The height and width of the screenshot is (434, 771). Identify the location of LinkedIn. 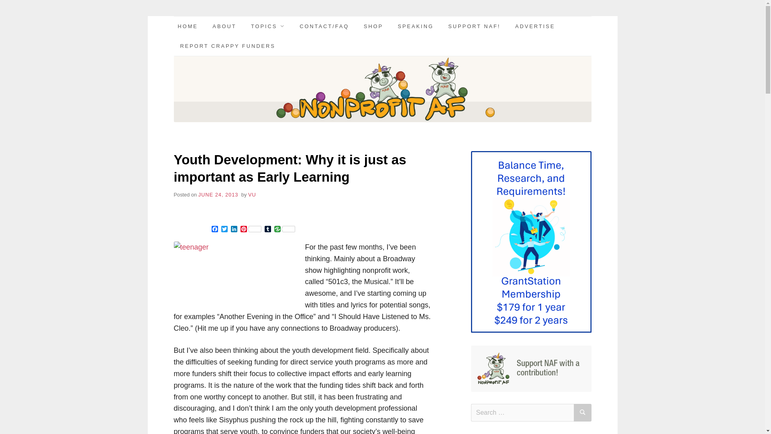
(234, 229).